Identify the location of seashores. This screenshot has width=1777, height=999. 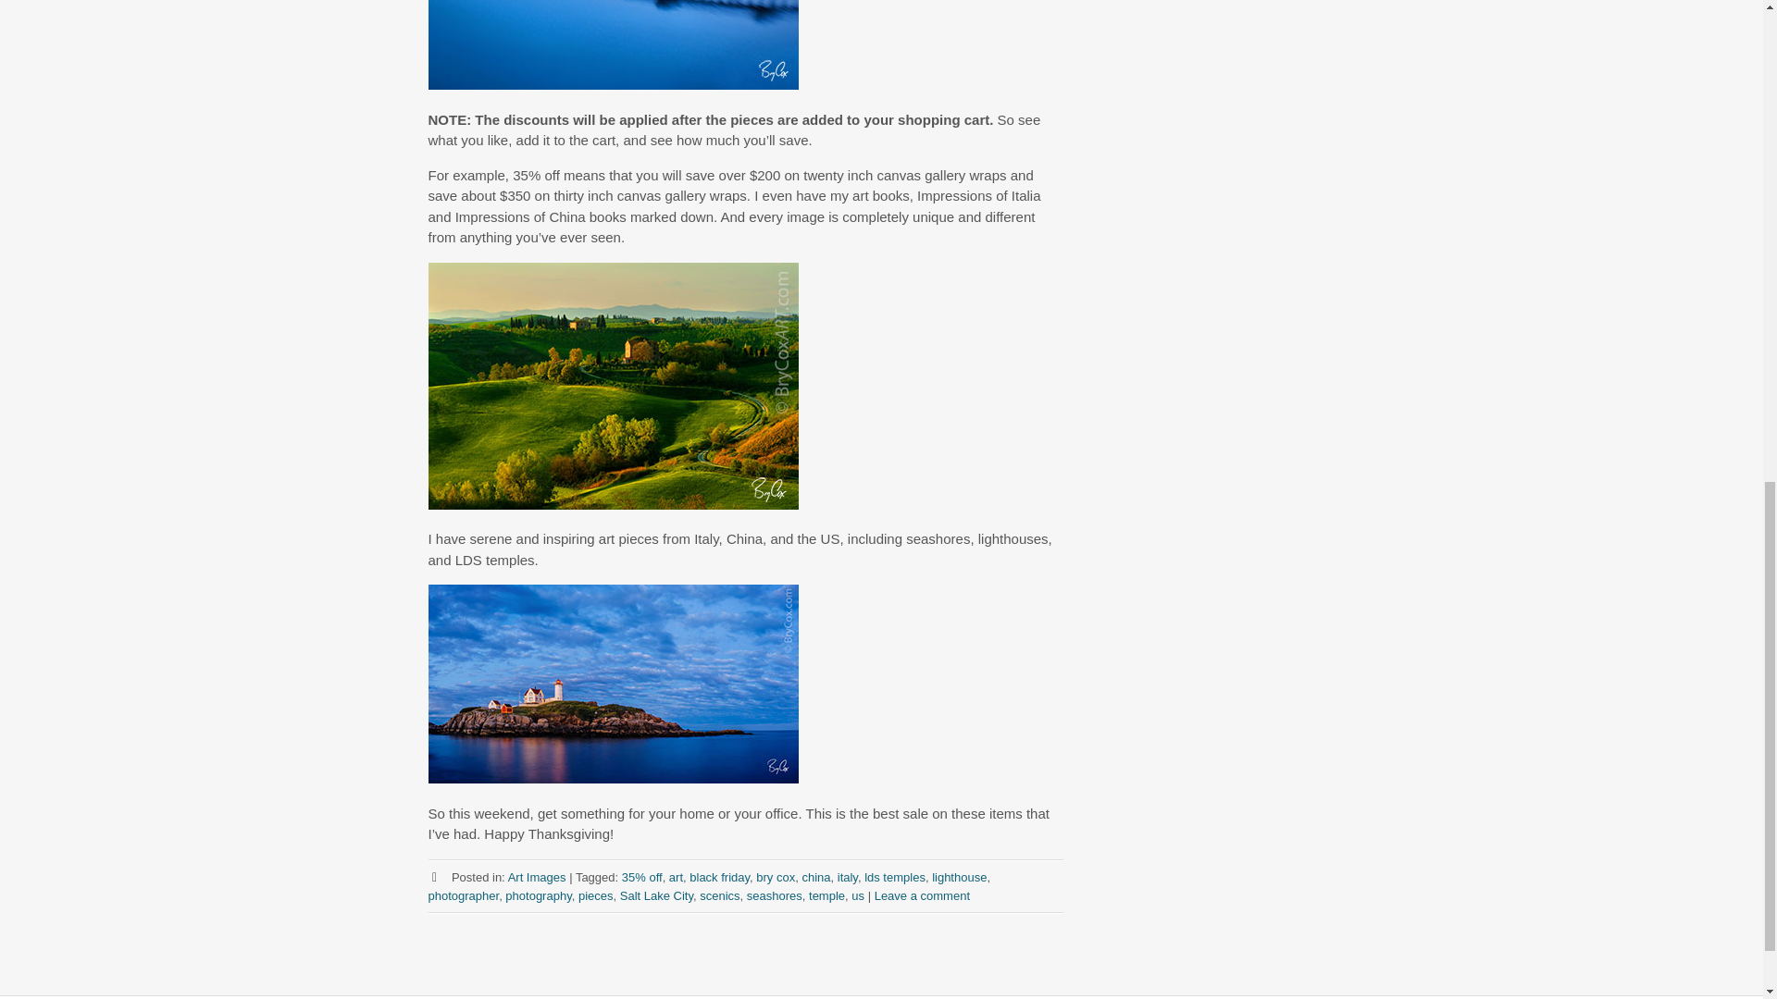
(774, 895).